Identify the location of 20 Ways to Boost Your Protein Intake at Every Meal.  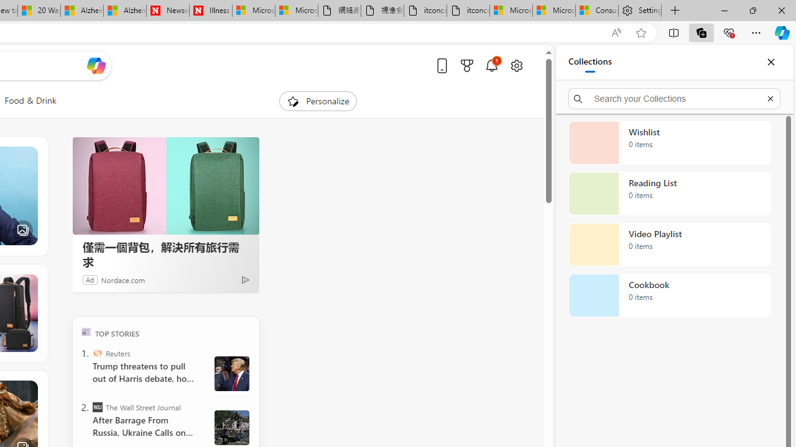
(39, 11).